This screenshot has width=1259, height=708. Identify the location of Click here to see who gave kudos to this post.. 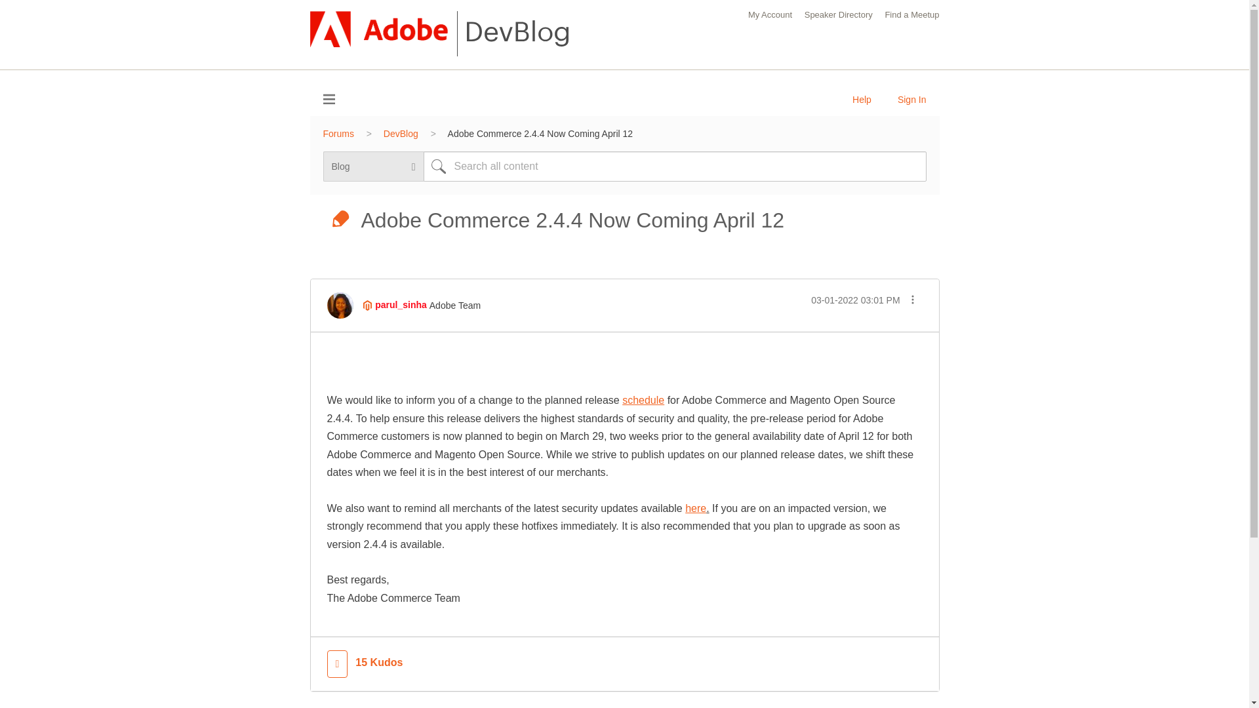
(378, 663).